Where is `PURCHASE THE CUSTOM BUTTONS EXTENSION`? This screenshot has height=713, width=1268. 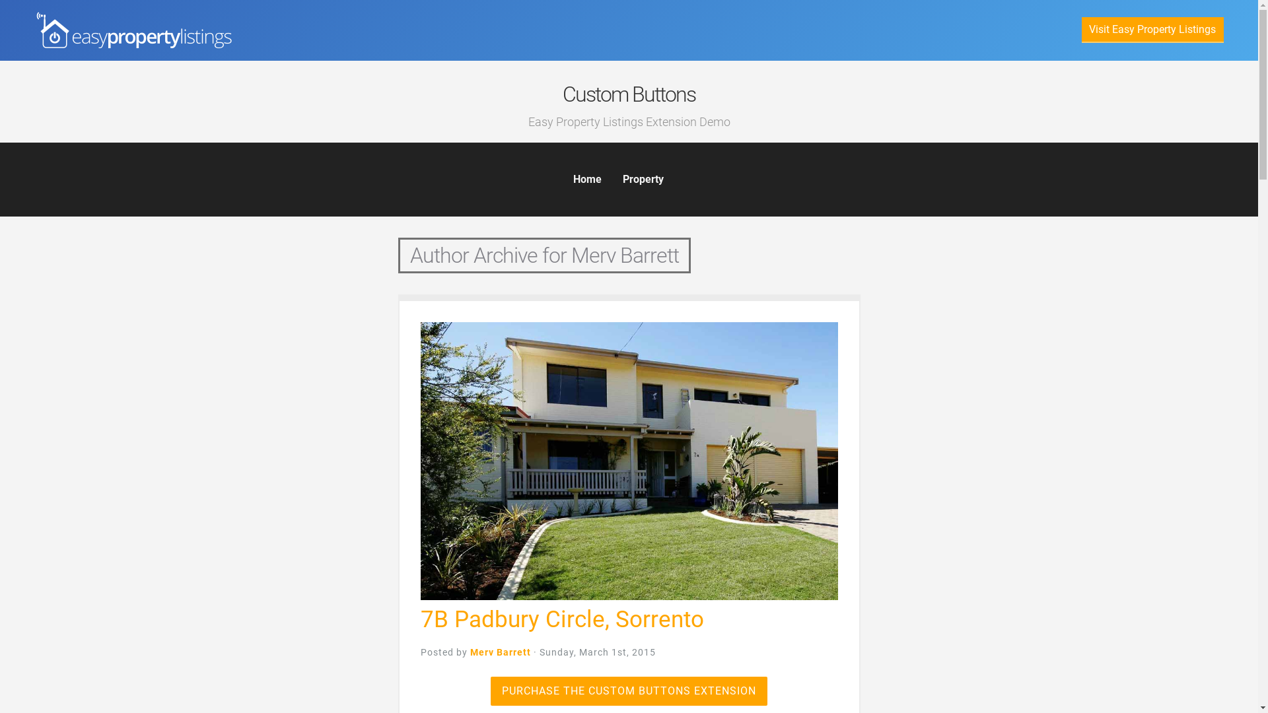 PURCHASE THE CUSTOM BUTTONS EXTENSION is located at coordinates (629, 691).